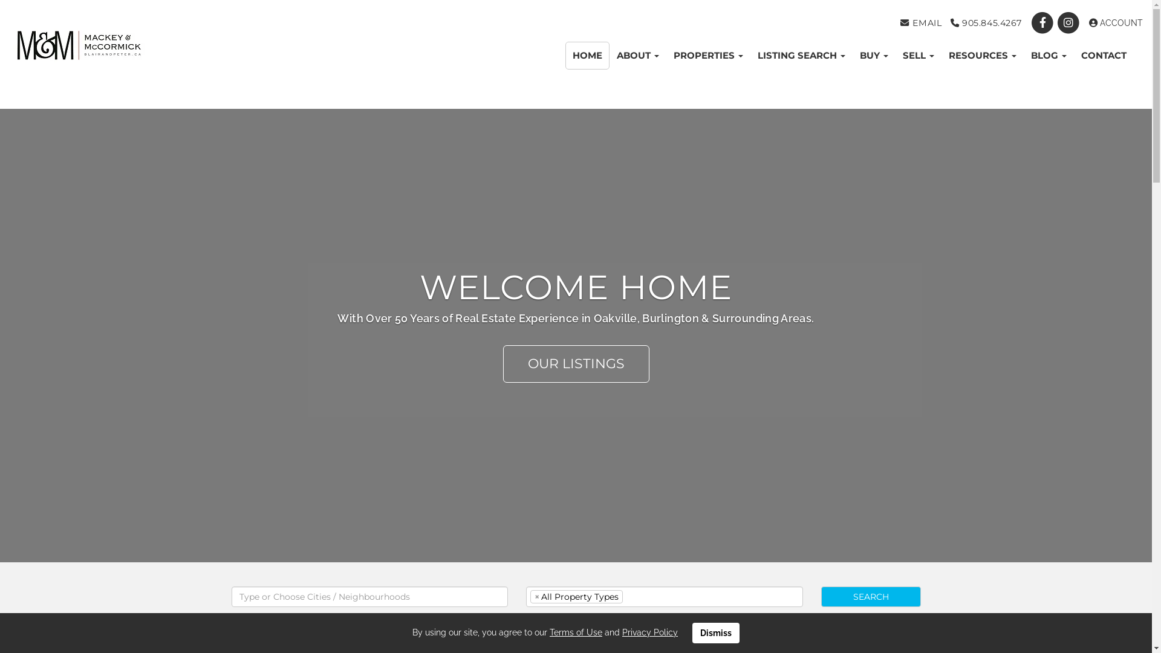 Image resolution: width=1161 pixels, height=653 pixels. I want to click on Terms of Use, so click(576, 632).